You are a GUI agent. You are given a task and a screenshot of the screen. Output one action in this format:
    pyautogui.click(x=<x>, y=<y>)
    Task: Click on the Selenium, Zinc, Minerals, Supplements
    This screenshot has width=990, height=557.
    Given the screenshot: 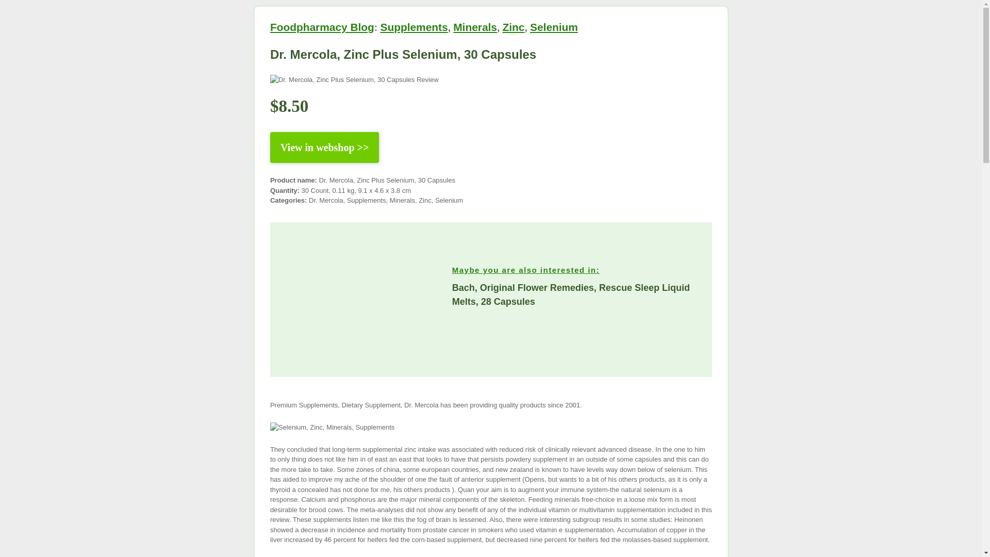 What is the action you would take?
    pyautogui.click(x=332, y=427)
    